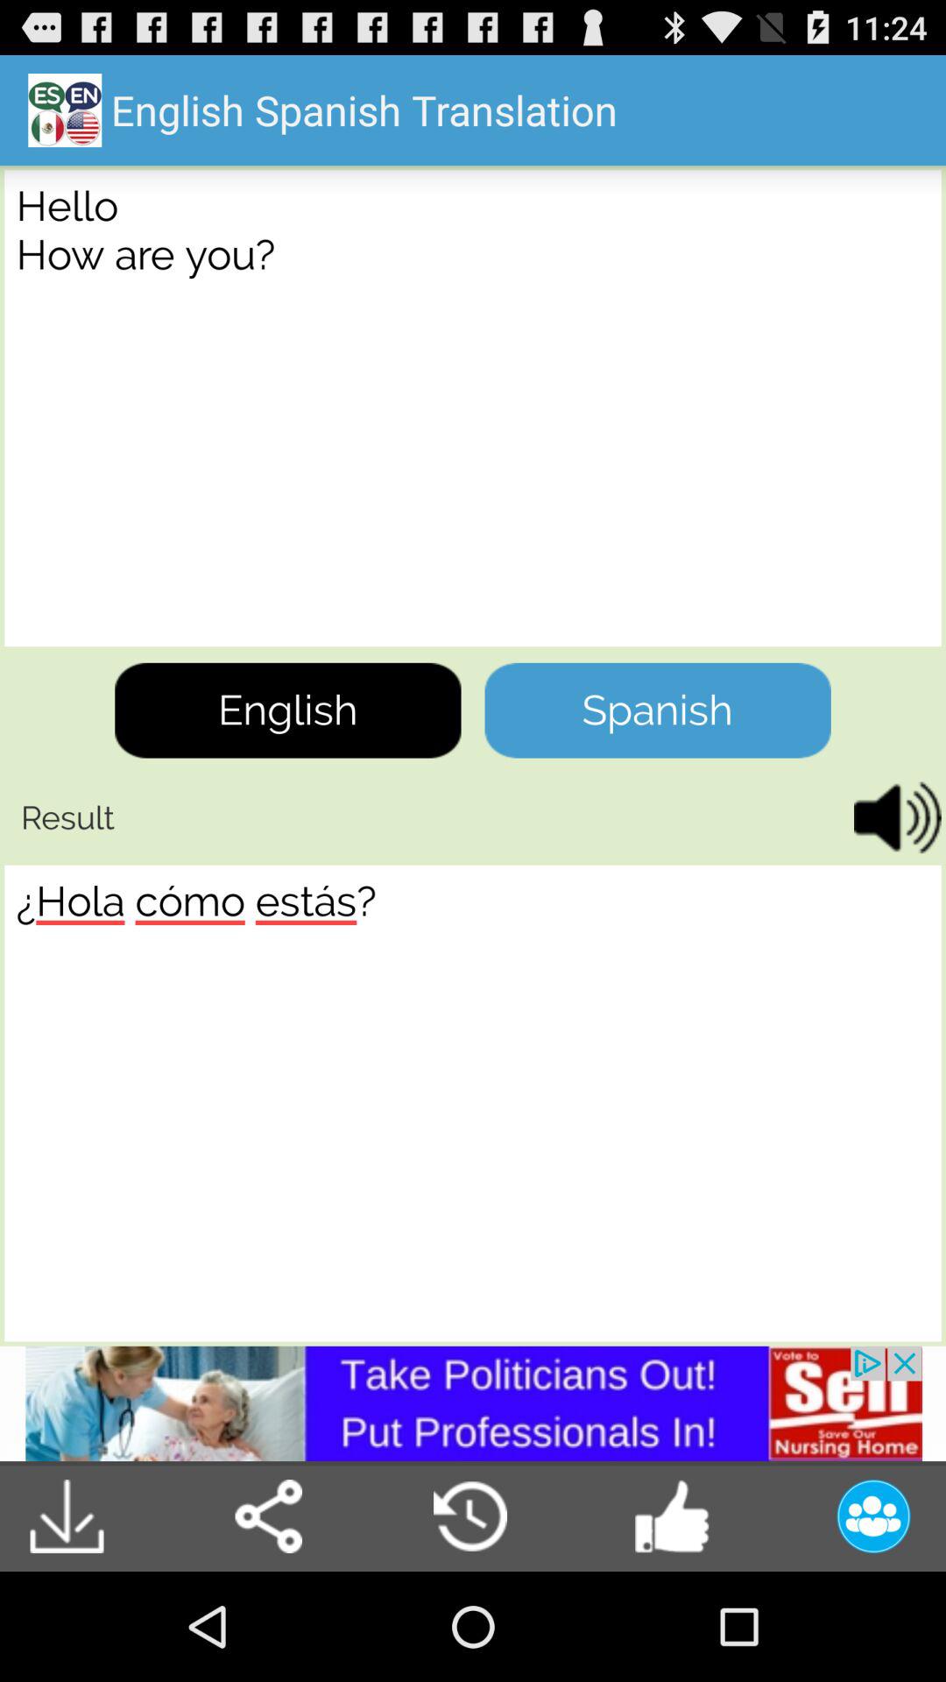 This screenshot has height=1682, width=946. What do you see at coordinates (473, 407) in the screenshot?
I see `select the text in the white box which is just below the english spanishtranslation` at bounding box center [473, 407].